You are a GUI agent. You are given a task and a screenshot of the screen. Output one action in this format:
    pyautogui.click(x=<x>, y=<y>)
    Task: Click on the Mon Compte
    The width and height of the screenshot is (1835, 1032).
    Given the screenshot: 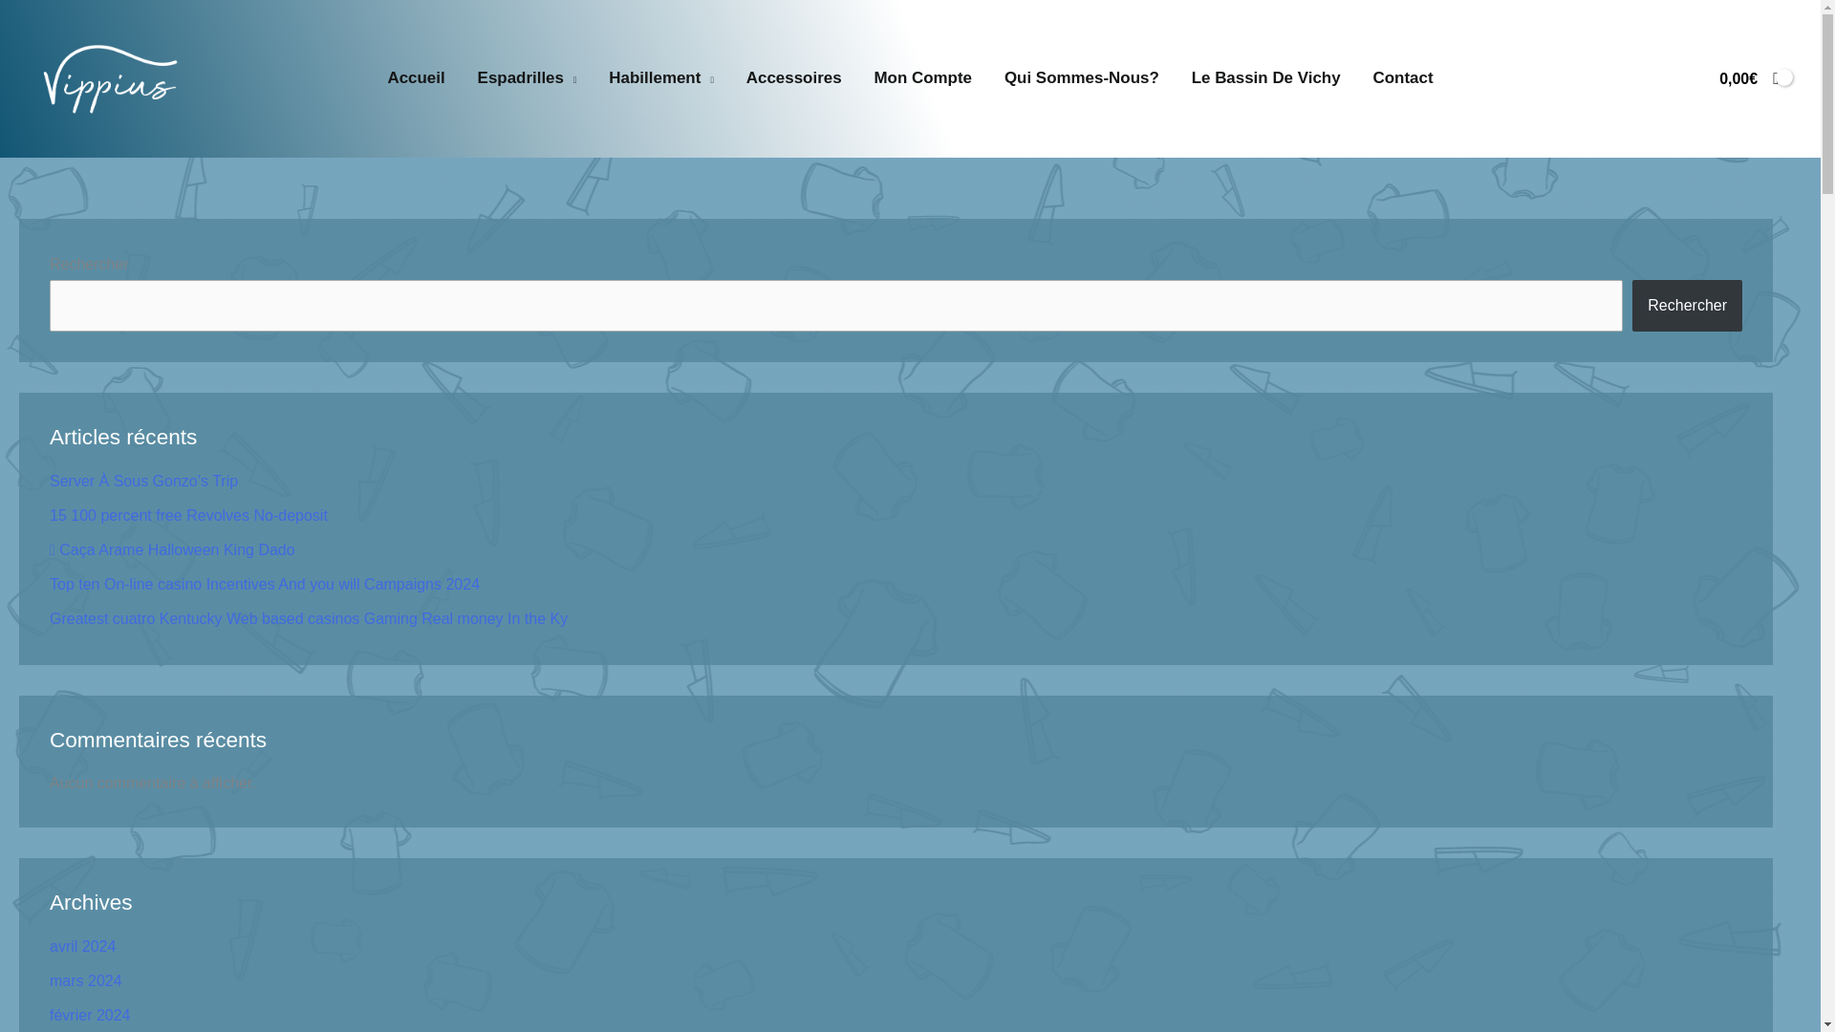 What is the action you would take?
    pyautogui.click(x=923, y=78)
    